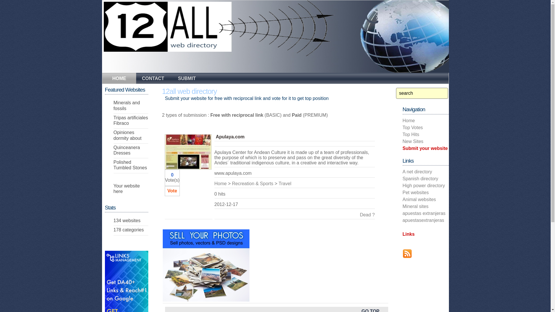 Image resolution: width=555 pixels, height=312 pixels. Describe the element at coordinates (127, 150) in the screenshot. I see `Quinceanera Dresses` at that location.